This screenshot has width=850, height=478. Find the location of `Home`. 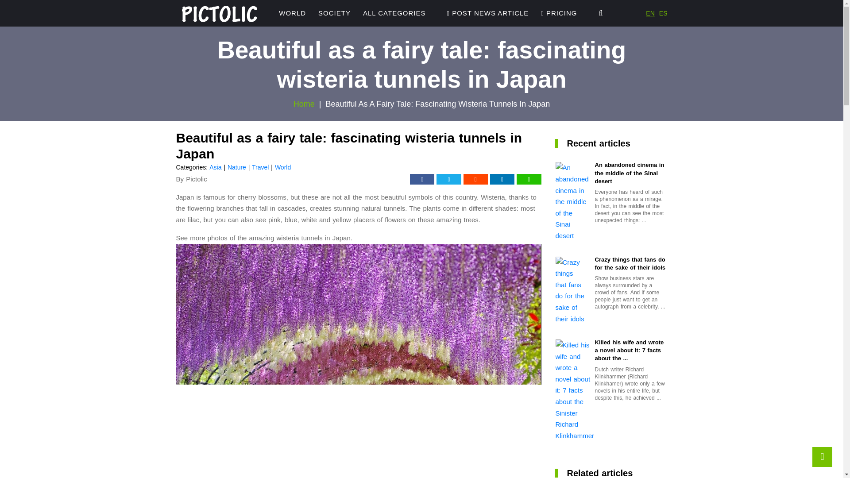

Home is located at coordinates (304, 104).